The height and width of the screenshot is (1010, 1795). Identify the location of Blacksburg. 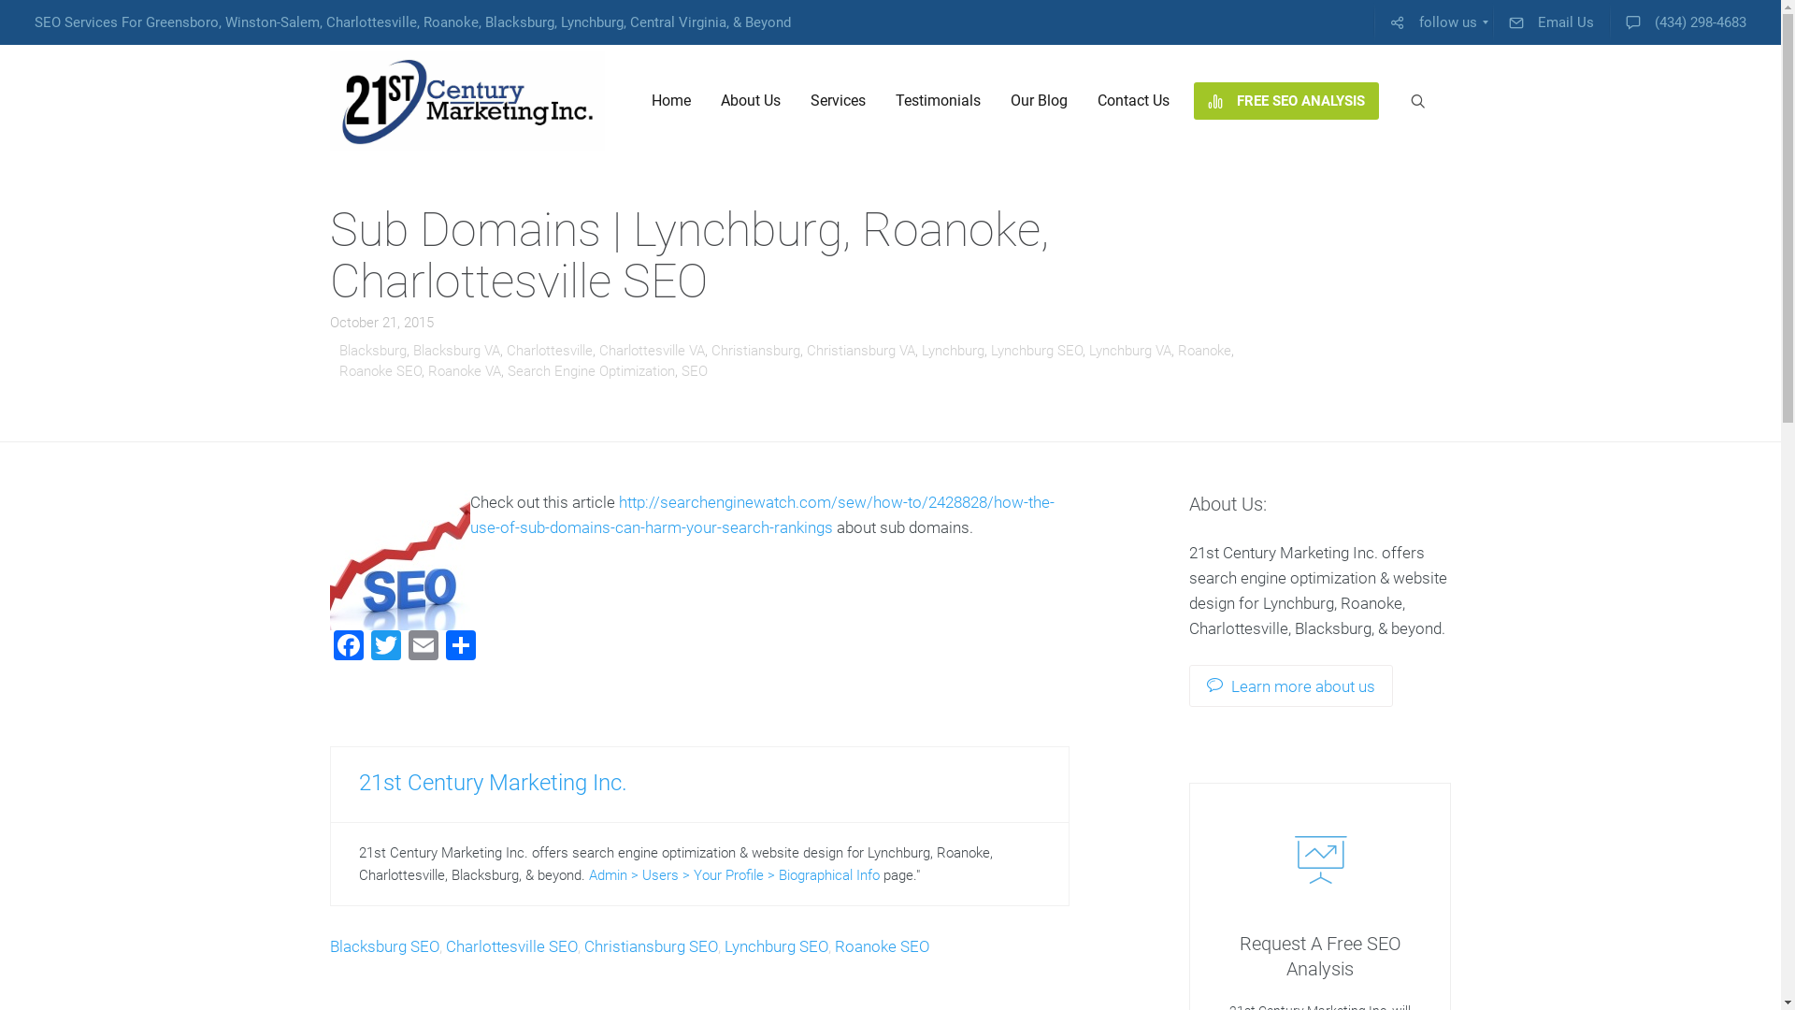
(372, 351).